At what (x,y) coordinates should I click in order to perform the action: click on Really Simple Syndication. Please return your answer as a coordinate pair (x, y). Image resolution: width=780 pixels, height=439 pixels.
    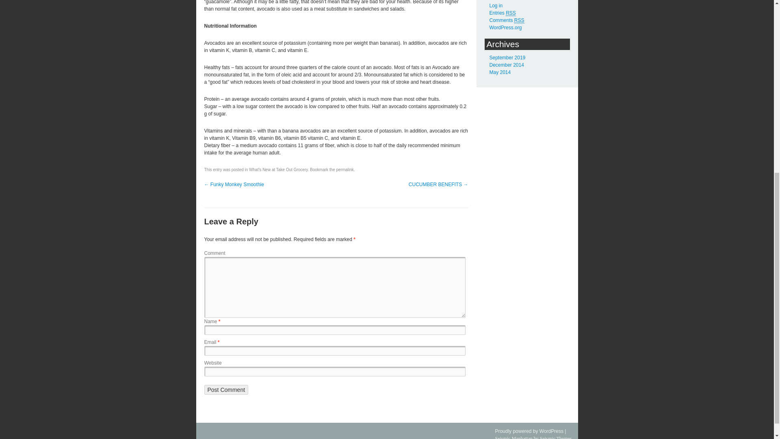
    Looking at the image, I should click on (510, 13).